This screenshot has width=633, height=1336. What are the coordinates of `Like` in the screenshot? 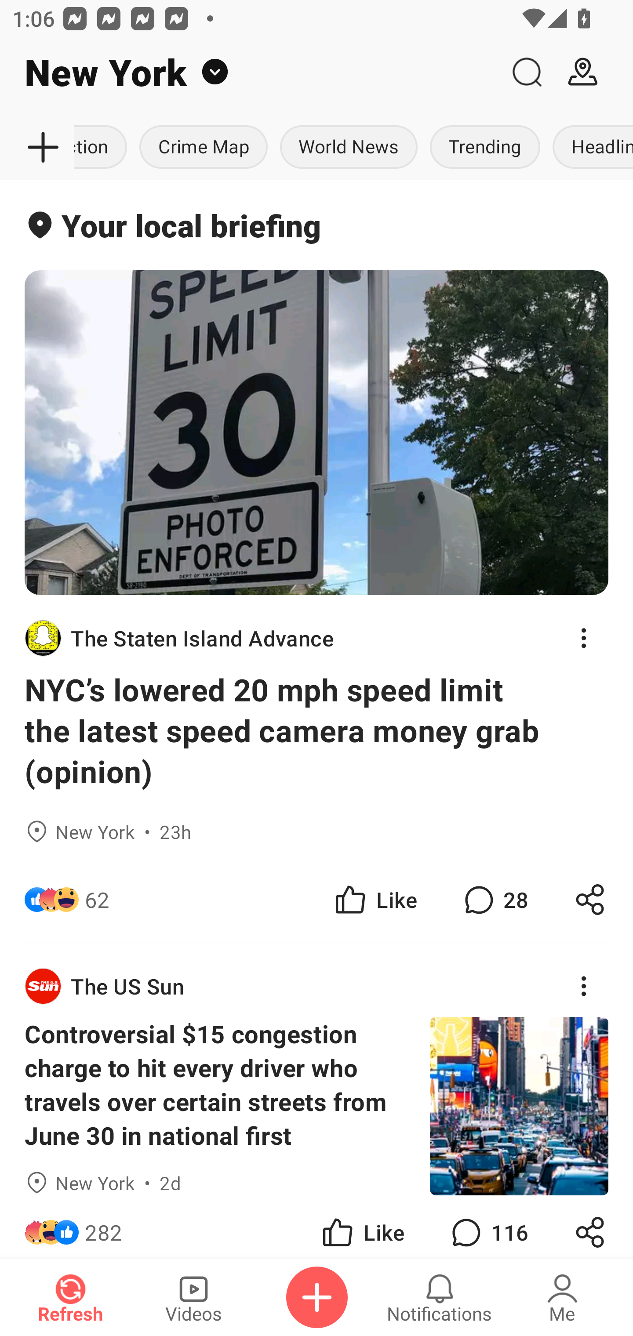 It's located at (362, 1227).